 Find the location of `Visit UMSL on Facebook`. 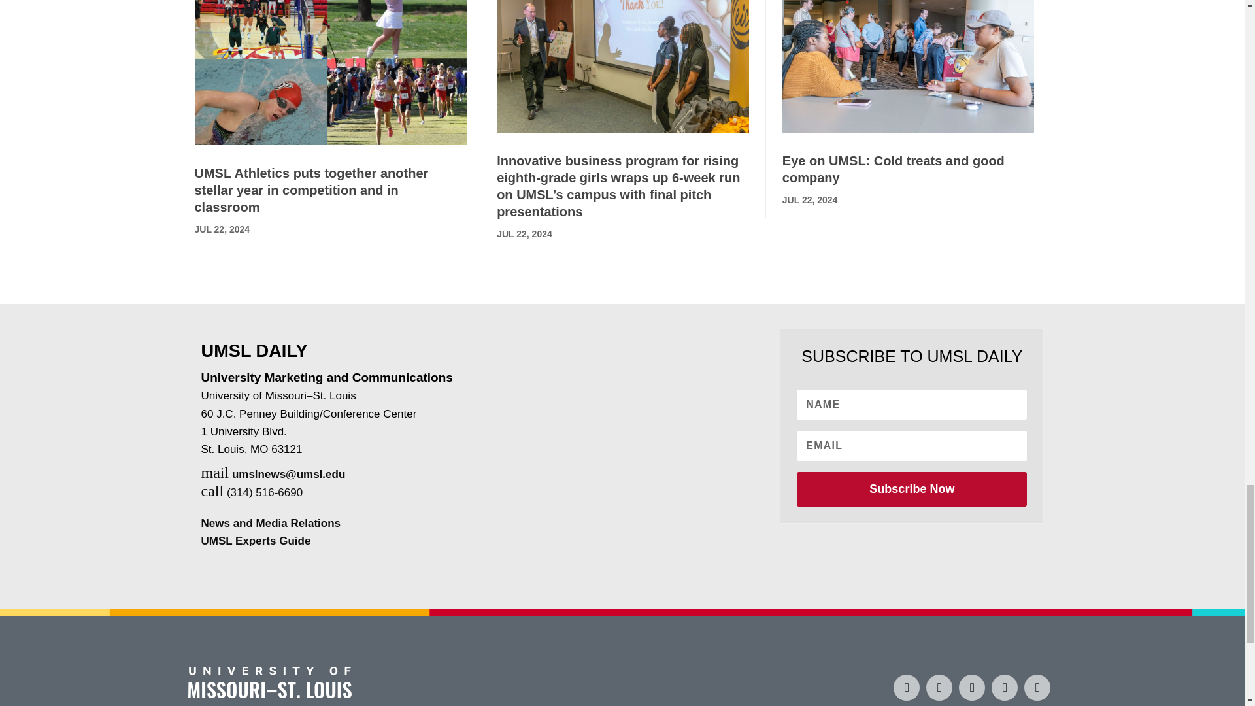

Visit UMSL on Facebook is located at coordinates (907, 688).